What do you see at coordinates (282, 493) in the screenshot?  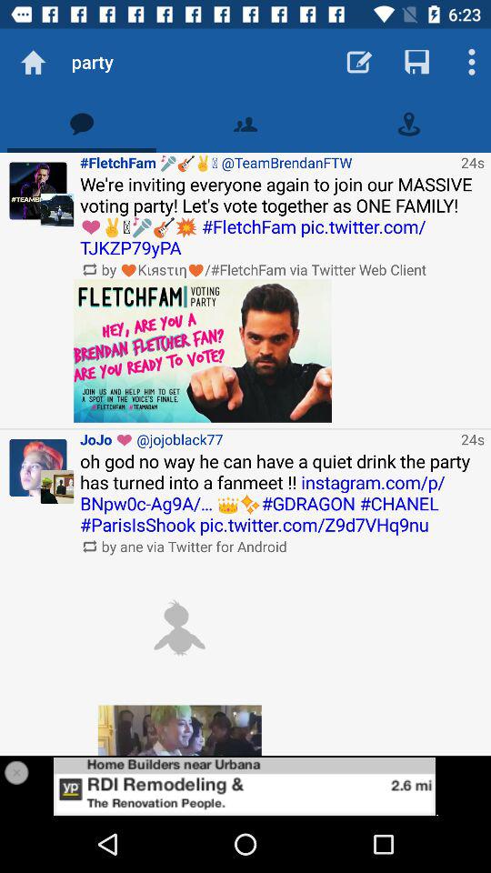 I see `click the oh god no item` at bounding box center [282, 493].